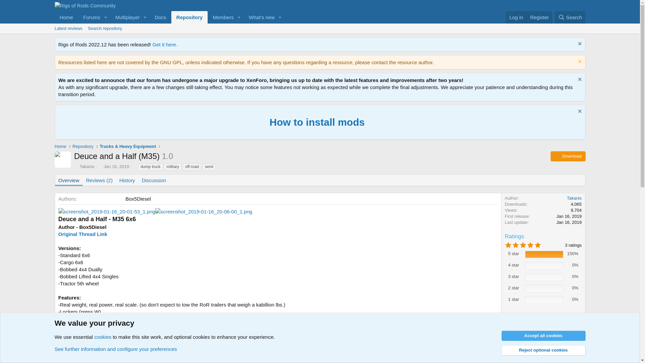 The width and height of the screenshot is (645, 363). Describe the element at coordinates (66, 17) in the screenshot. I see `Home` at that location.